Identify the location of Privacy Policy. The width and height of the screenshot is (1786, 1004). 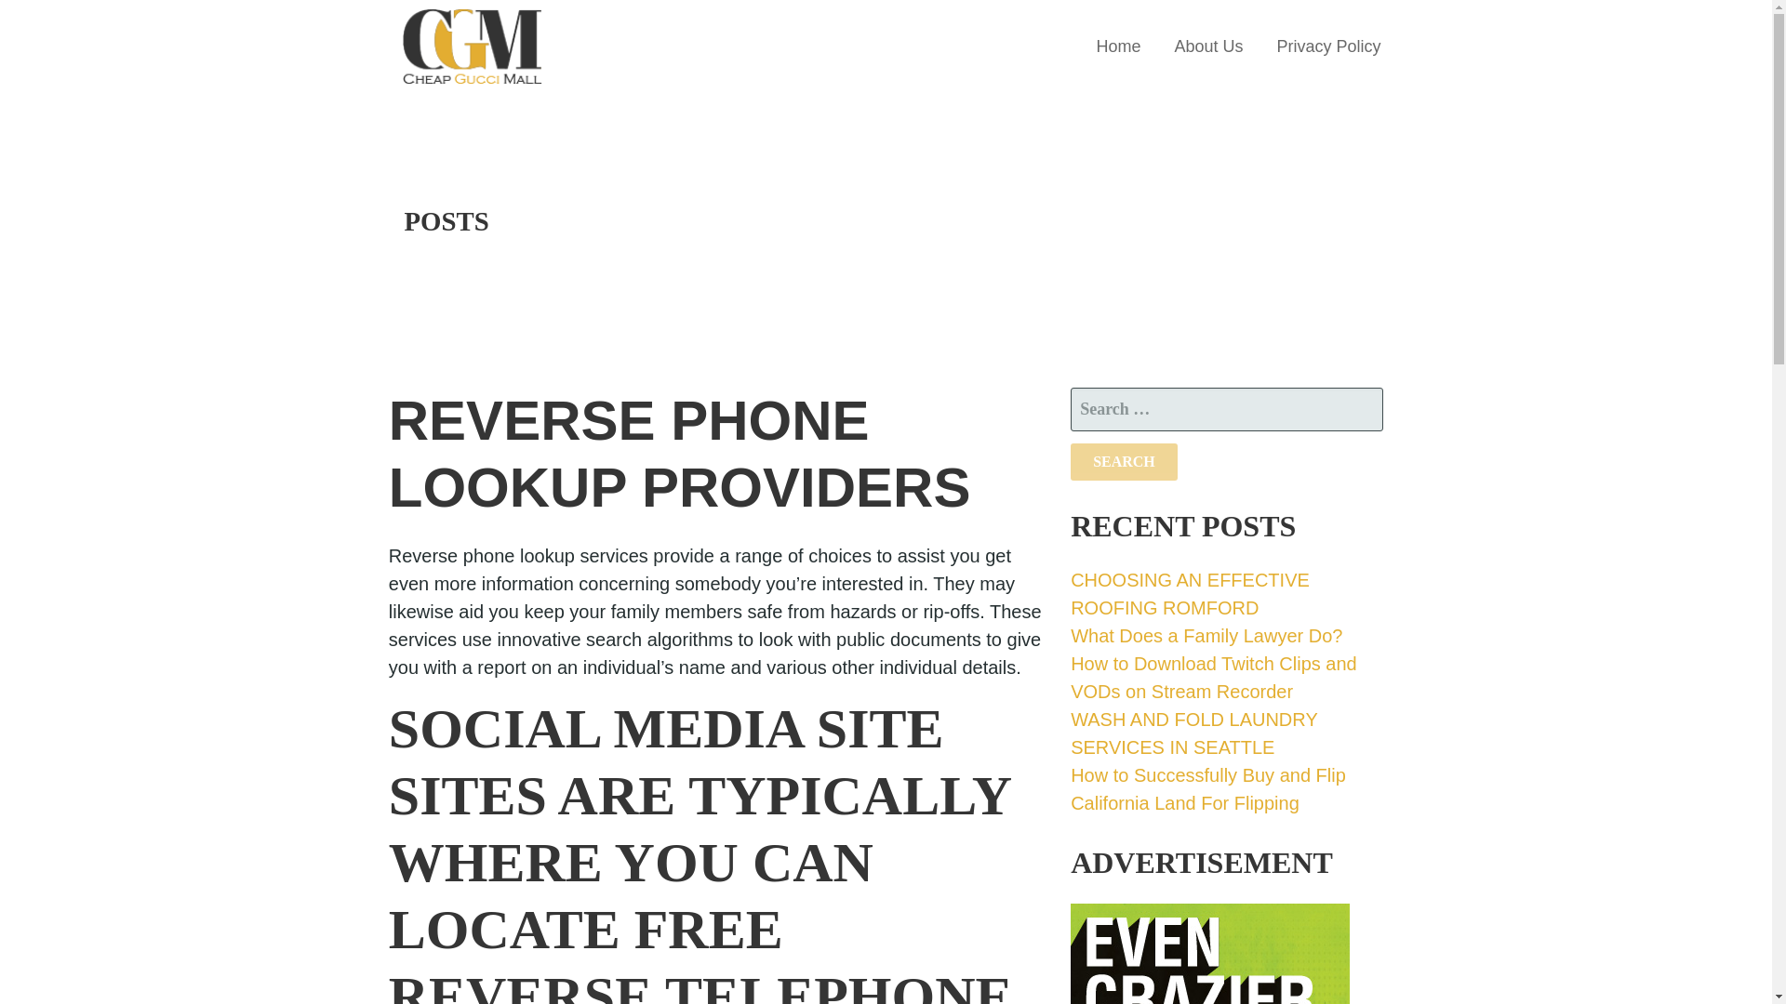
(1327, 46).